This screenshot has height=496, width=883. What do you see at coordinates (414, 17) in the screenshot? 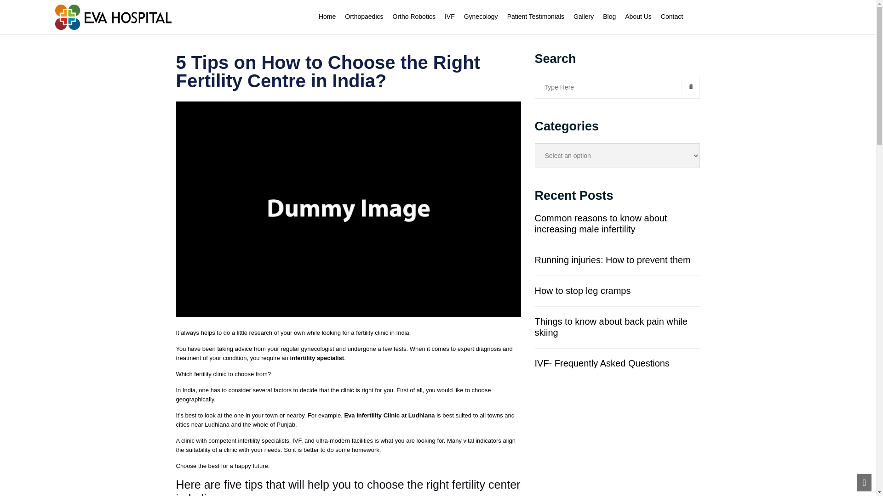
I see `Ortho Robotics` at bounding box center [414, 17].